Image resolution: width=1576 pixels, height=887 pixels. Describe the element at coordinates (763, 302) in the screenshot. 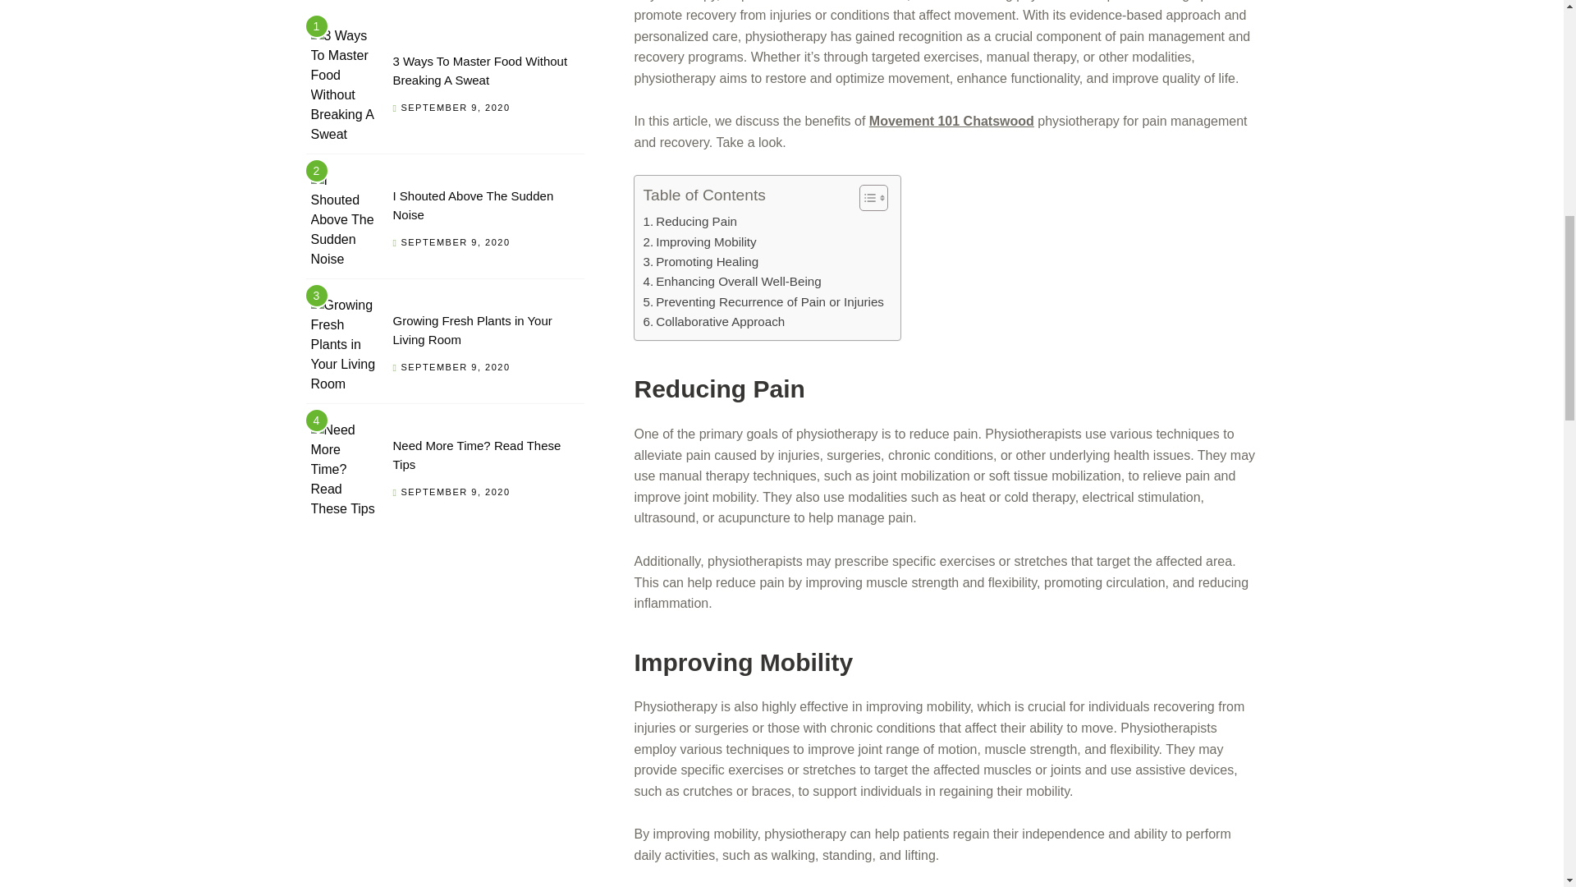

I see `Preventing Recurrence of Pain or Injuries` at that location.